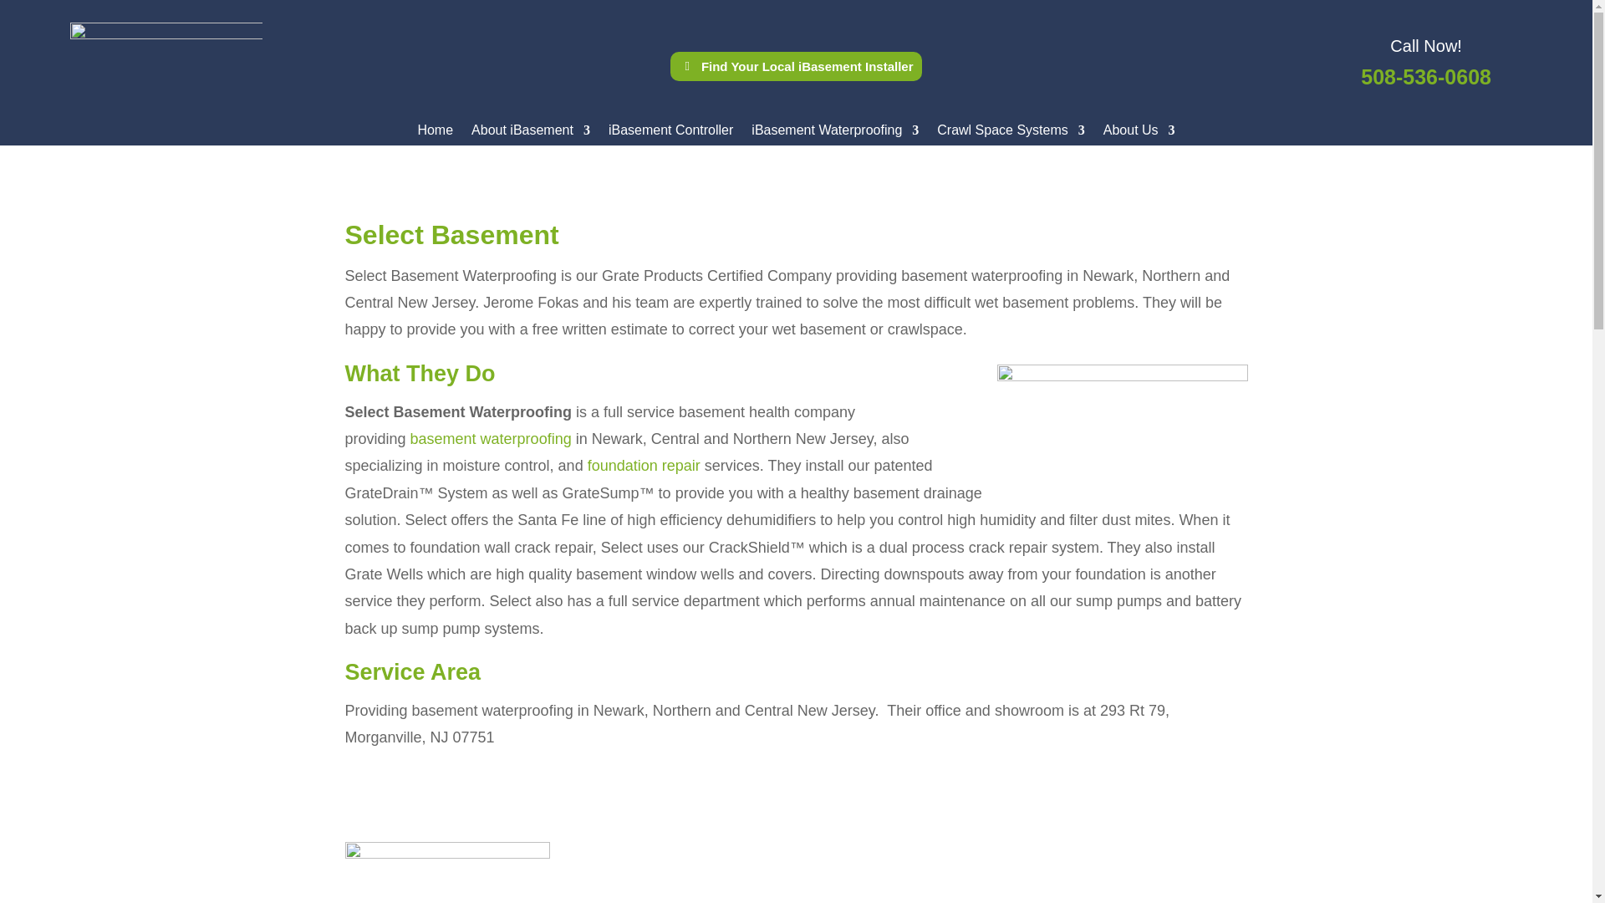 Image resolution: width=1605 pixels, height=903 pixels. I want to click on About Us, so click(1139, 134).